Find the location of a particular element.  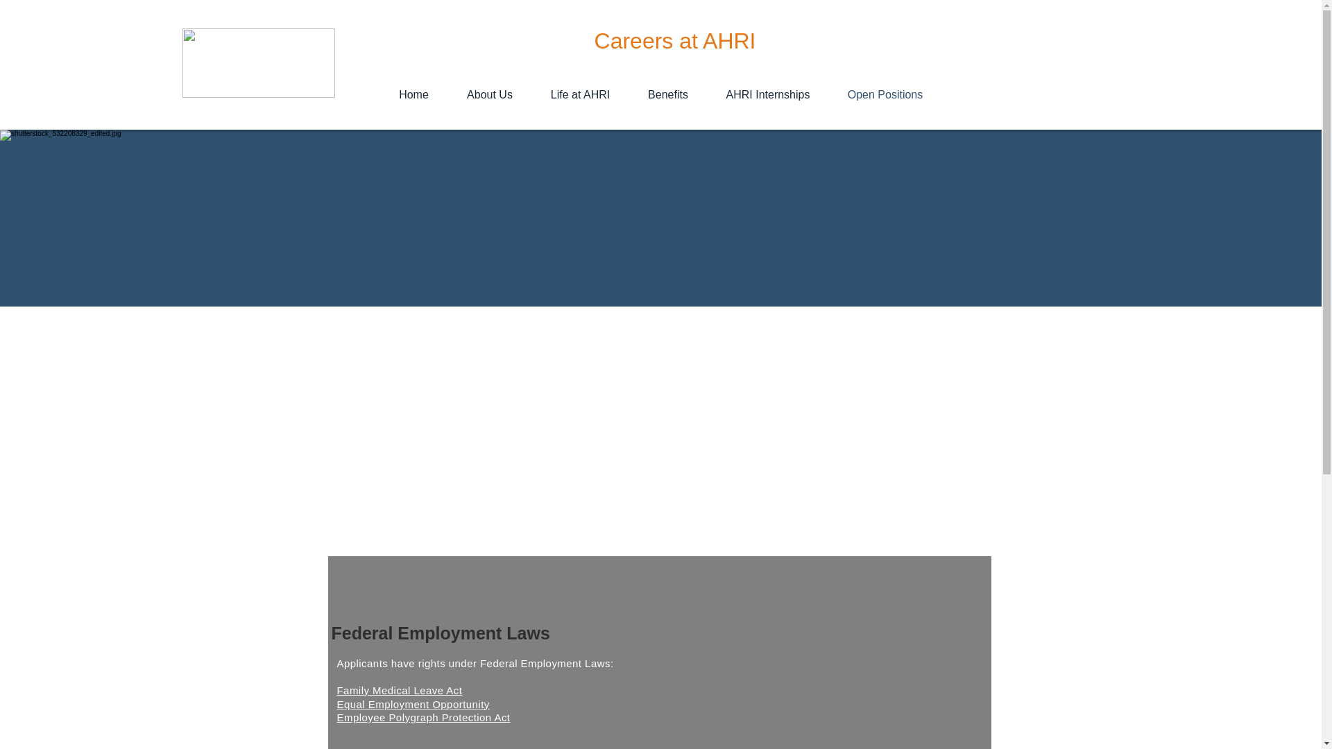

Home is located at coordinates (413, 94).